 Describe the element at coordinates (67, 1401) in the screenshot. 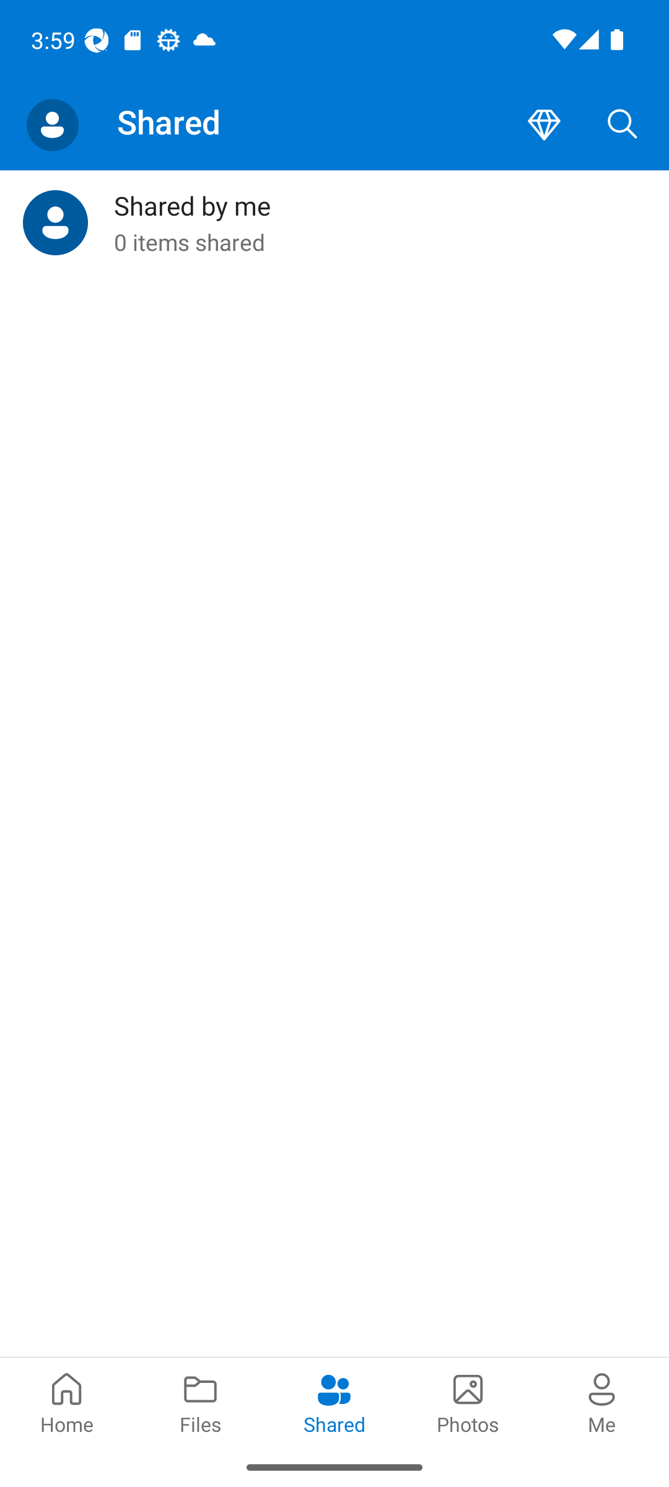

I see `Home pivot Home` at that location.